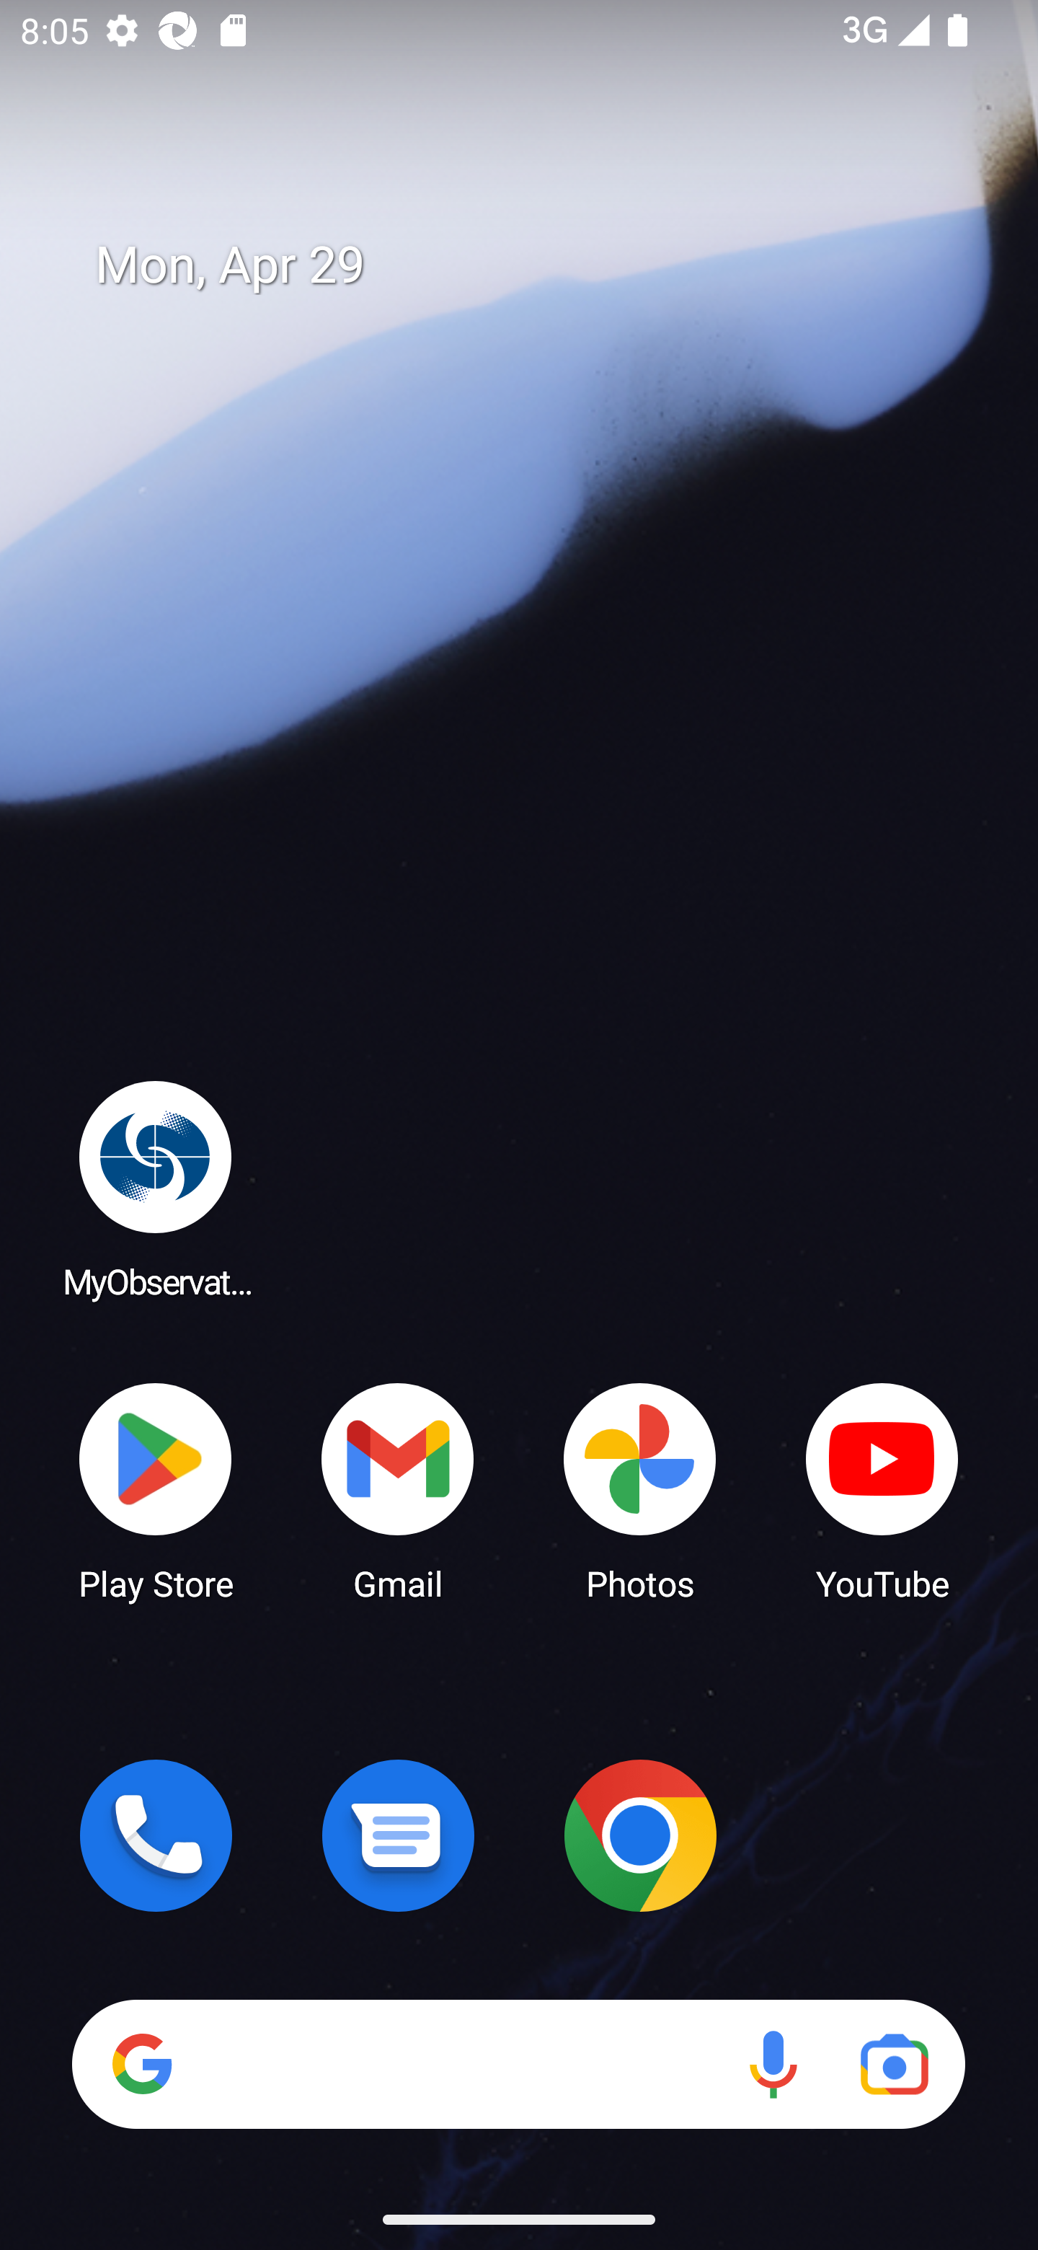 The width and height of the screenshot is (1038, 2250). I want to click on Messages, so click(398, 1835).